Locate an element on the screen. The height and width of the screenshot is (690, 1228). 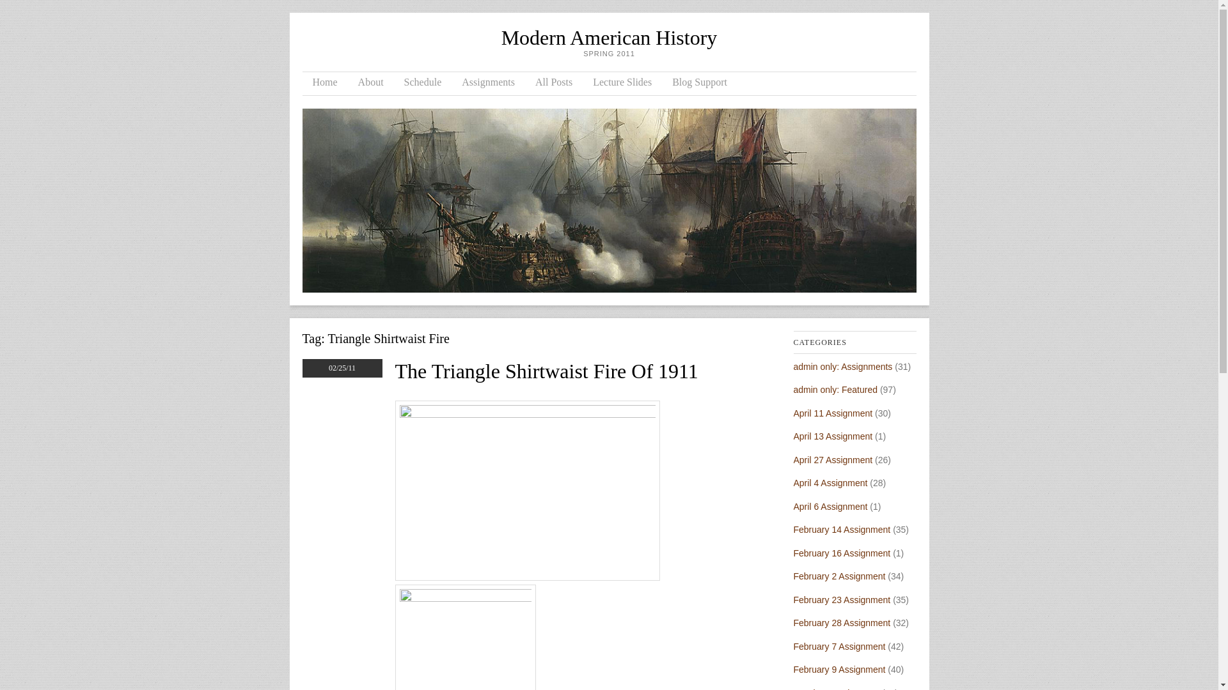
April 11 Assignment is located at coordinates (833, 413).